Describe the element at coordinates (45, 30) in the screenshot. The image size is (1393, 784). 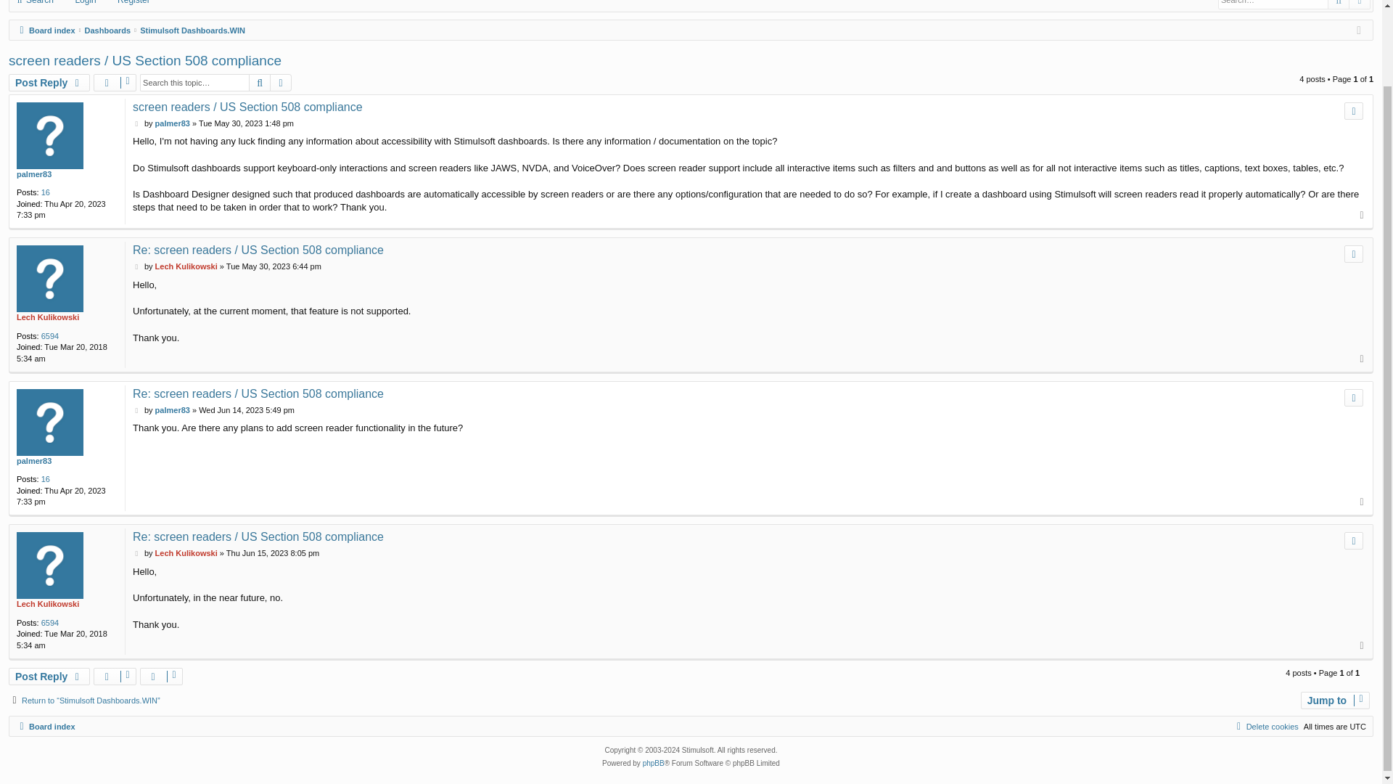
I see `Board index` at that location.